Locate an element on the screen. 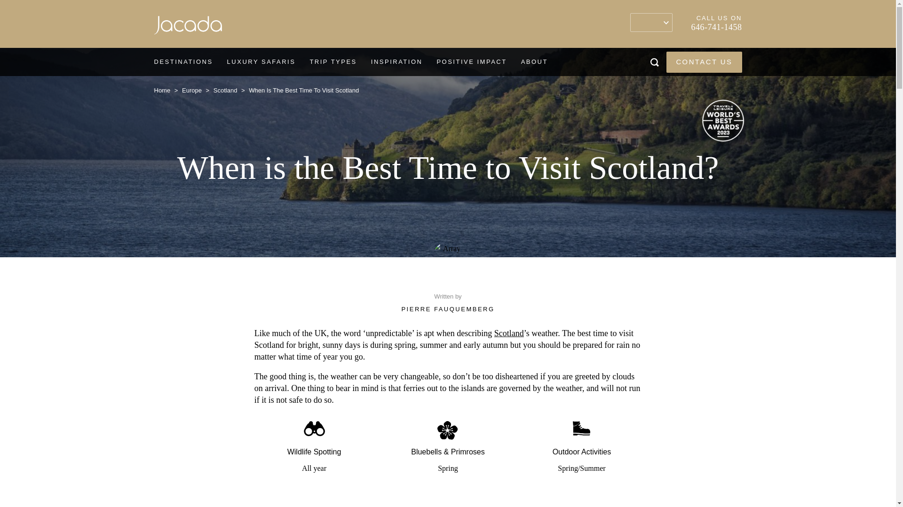 The image size is (903, 507). Jacada Travel is located at coordinates (188, 27).